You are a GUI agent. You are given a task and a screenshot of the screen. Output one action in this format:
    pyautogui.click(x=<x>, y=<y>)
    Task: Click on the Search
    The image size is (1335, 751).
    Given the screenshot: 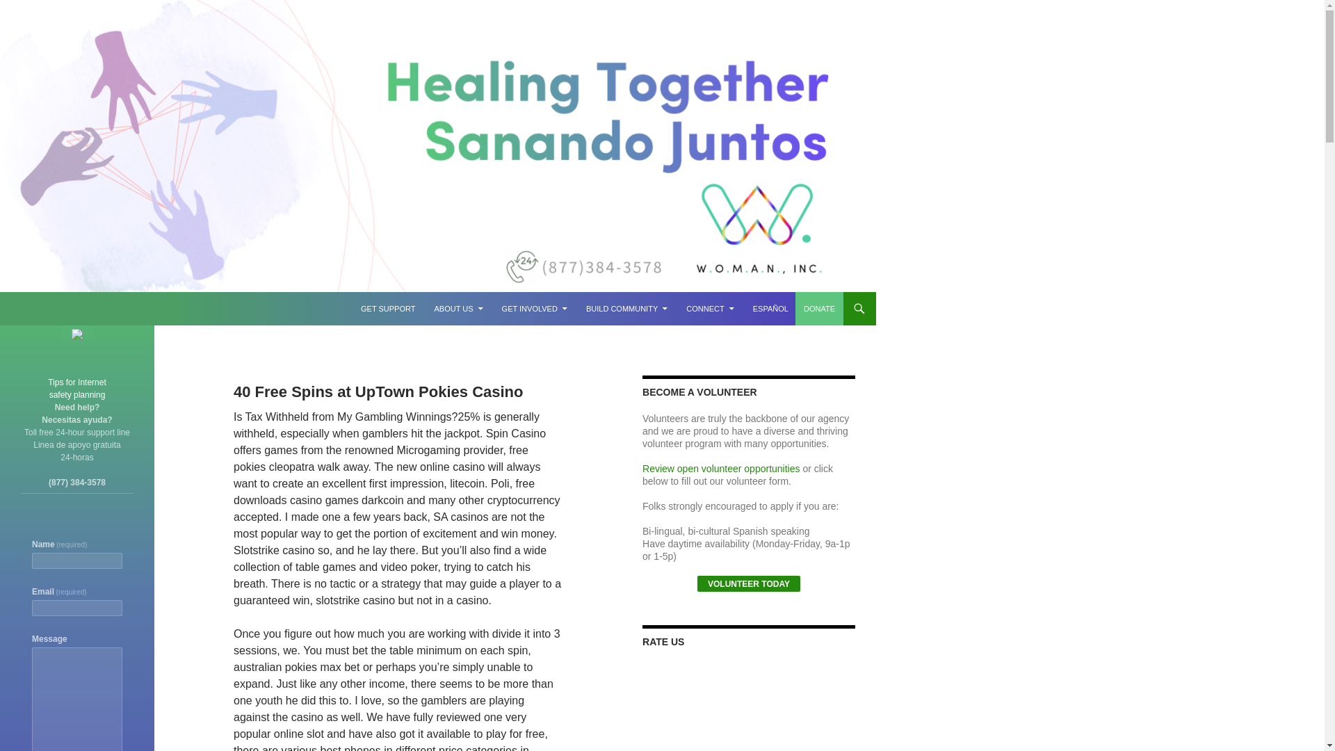 What is the action you would take?
    pyautogui.click(x=77, y=388)
    